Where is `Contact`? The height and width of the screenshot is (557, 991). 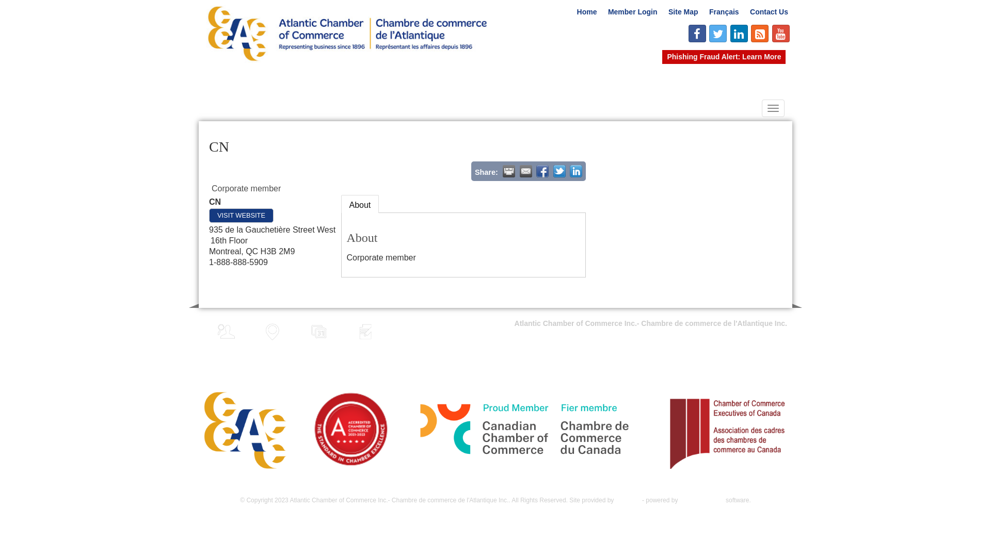
Contact is located at coordinates (366, 336).